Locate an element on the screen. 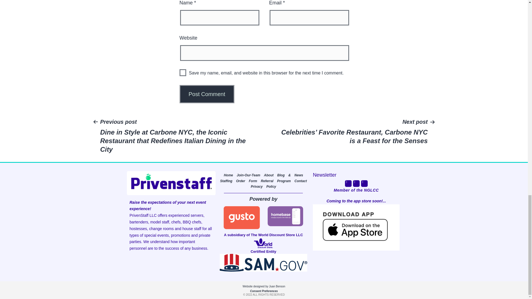  Staffing Order Form is located at coordinates (238, 181).